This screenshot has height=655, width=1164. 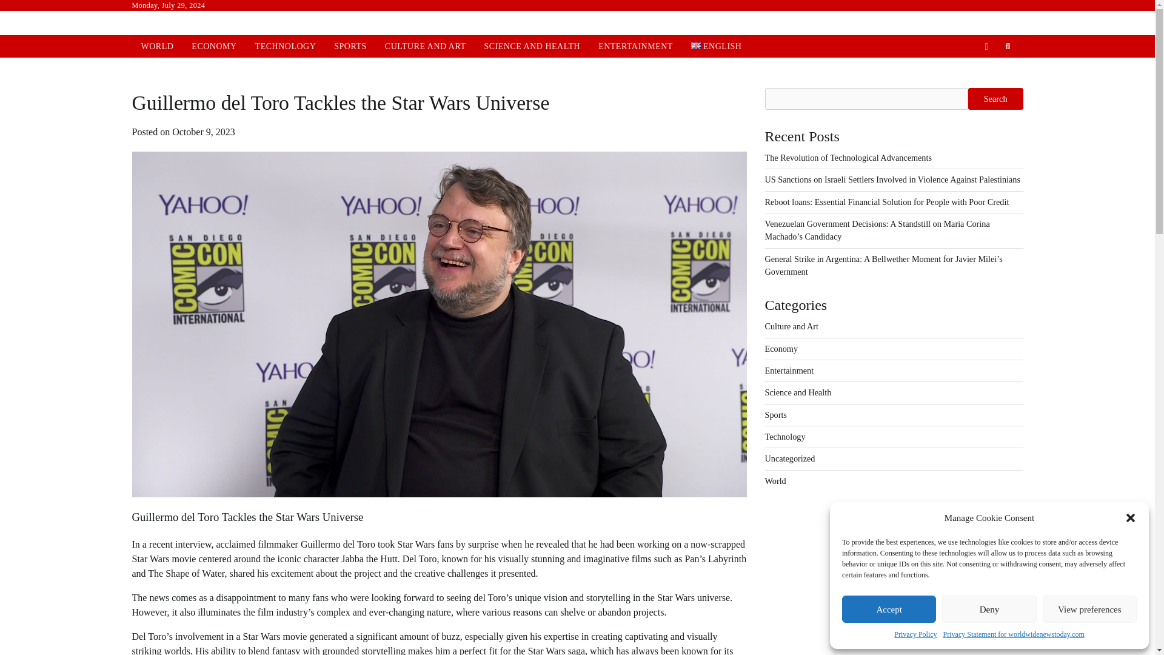 I want to click on Deny, so click(x=988, y=609).